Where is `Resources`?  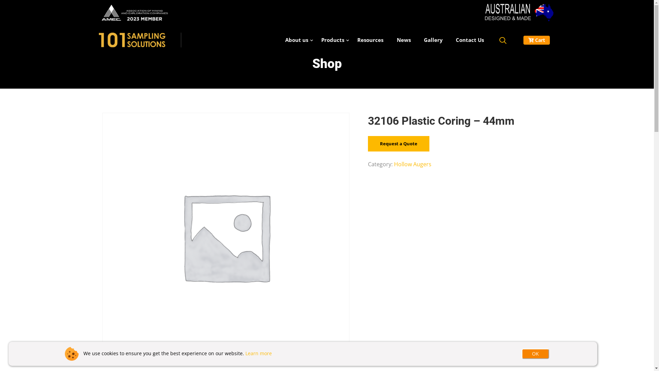 Resources is located at coordinates (370, 40).